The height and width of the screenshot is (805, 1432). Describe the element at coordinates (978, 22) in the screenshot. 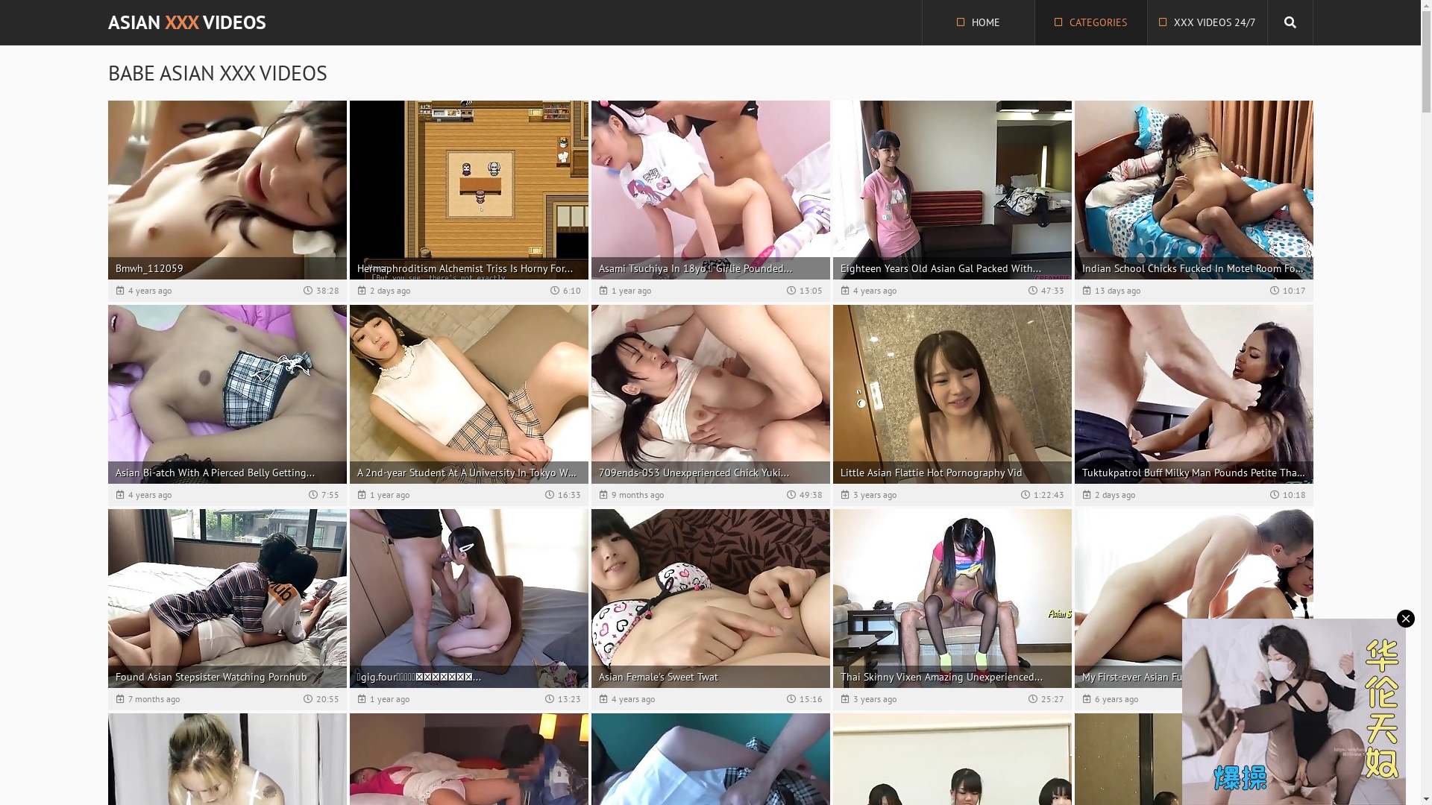

I see `HOME` at that location.